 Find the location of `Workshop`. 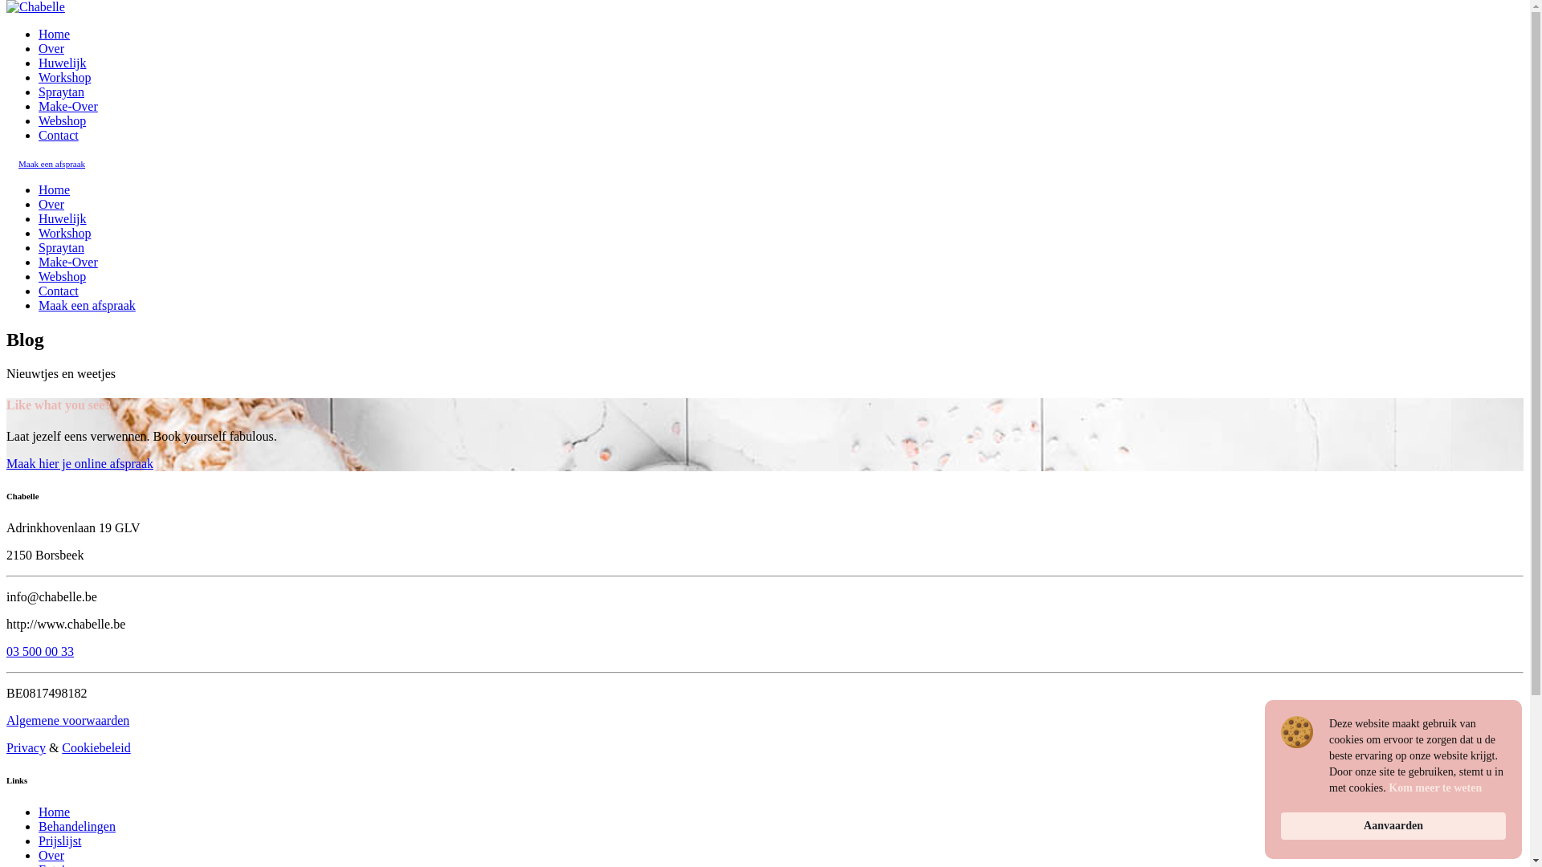

Workshop is located at coordinates (64, 77).